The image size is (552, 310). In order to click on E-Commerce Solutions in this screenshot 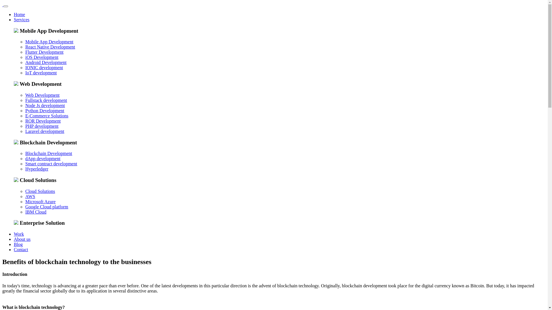, I will do `click(47, 116)`.